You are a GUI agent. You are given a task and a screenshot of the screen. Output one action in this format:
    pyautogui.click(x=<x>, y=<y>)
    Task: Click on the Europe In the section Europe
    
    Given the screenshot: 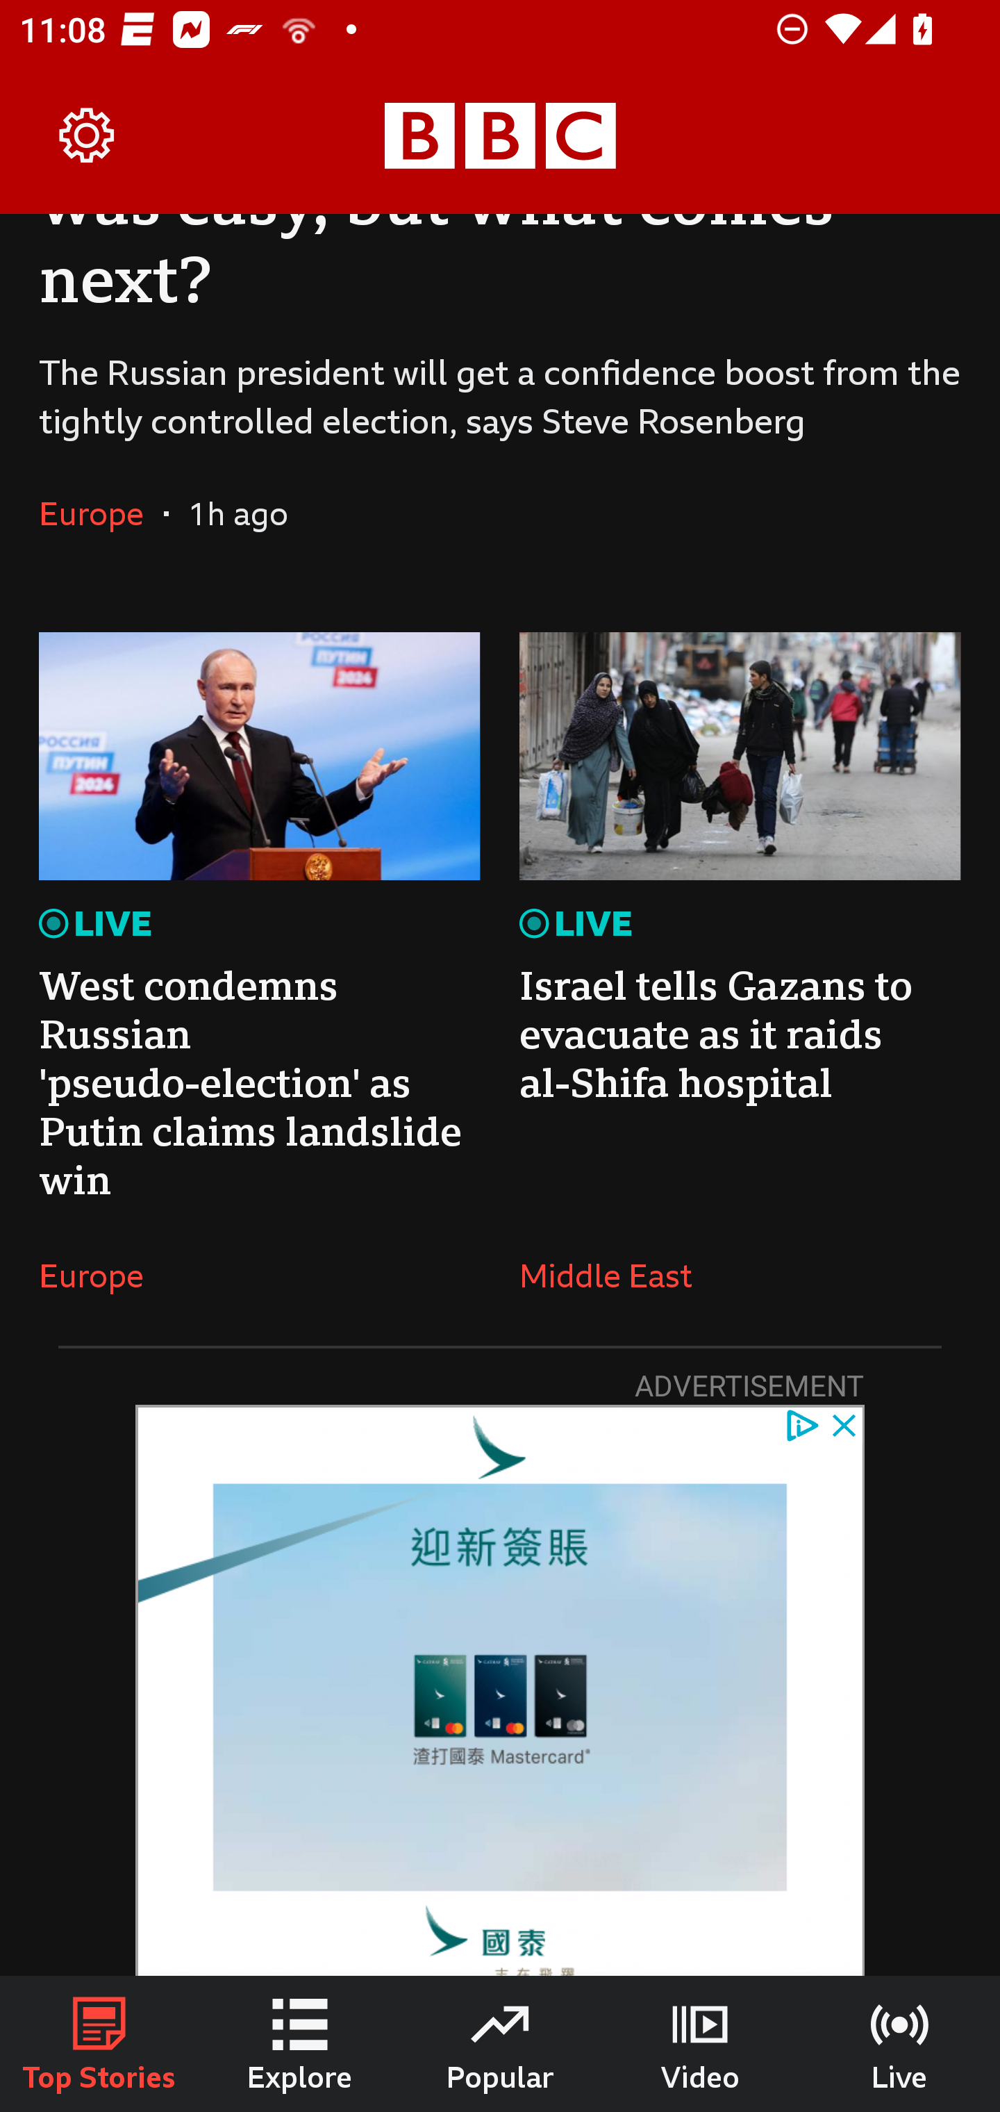 What is the action you would take?
    pyautogui.click(x=101, y=513)
    